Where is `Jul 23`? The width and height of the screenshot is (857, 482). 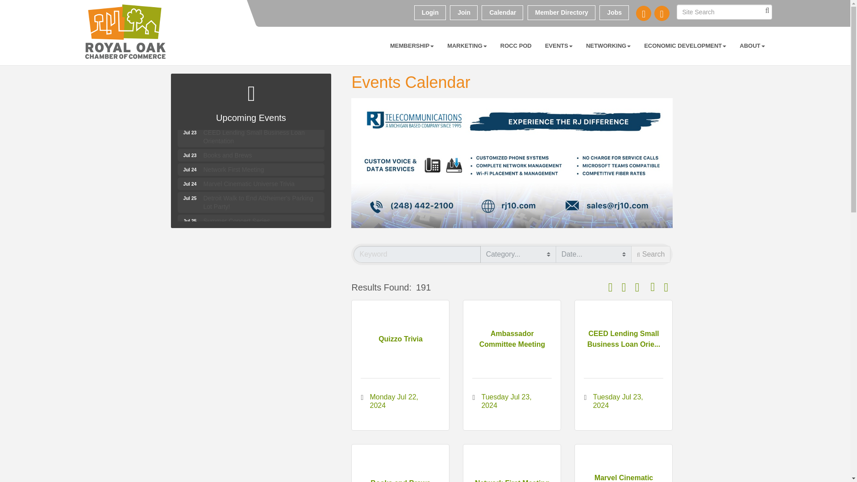 Jul 23 is located at coordinates (189, 132).